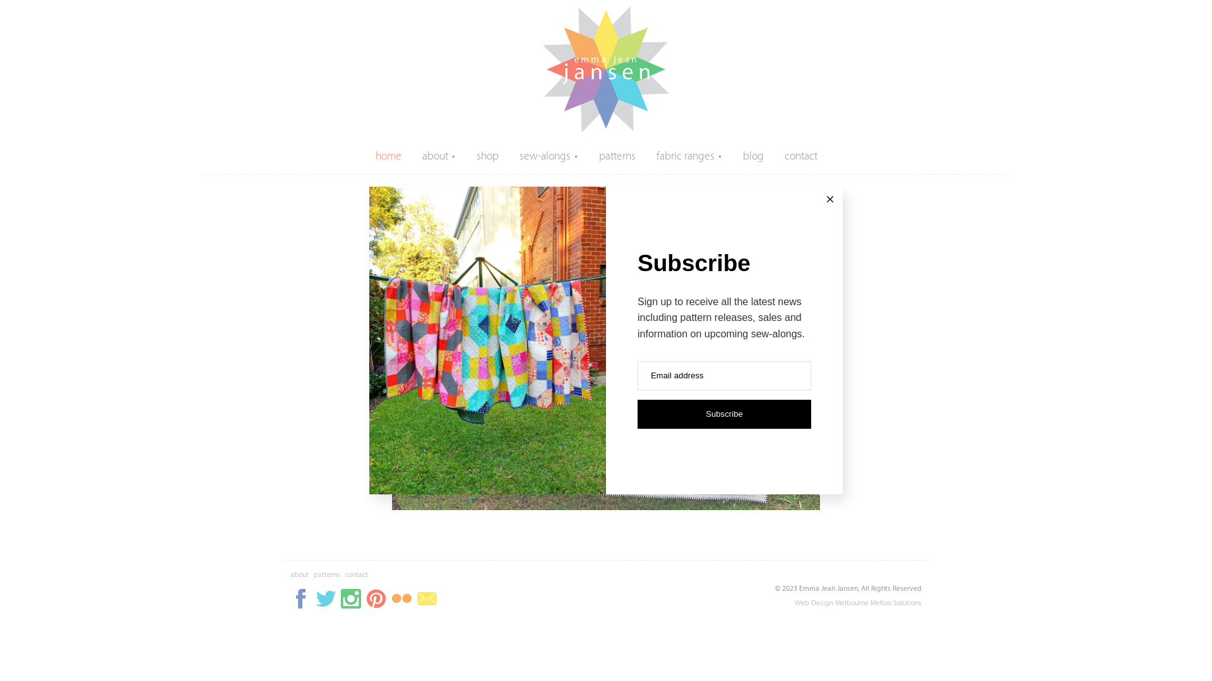 The height and width of the screenshot is (681, 1212). I want to click on Subscribe, so click(724, 414).